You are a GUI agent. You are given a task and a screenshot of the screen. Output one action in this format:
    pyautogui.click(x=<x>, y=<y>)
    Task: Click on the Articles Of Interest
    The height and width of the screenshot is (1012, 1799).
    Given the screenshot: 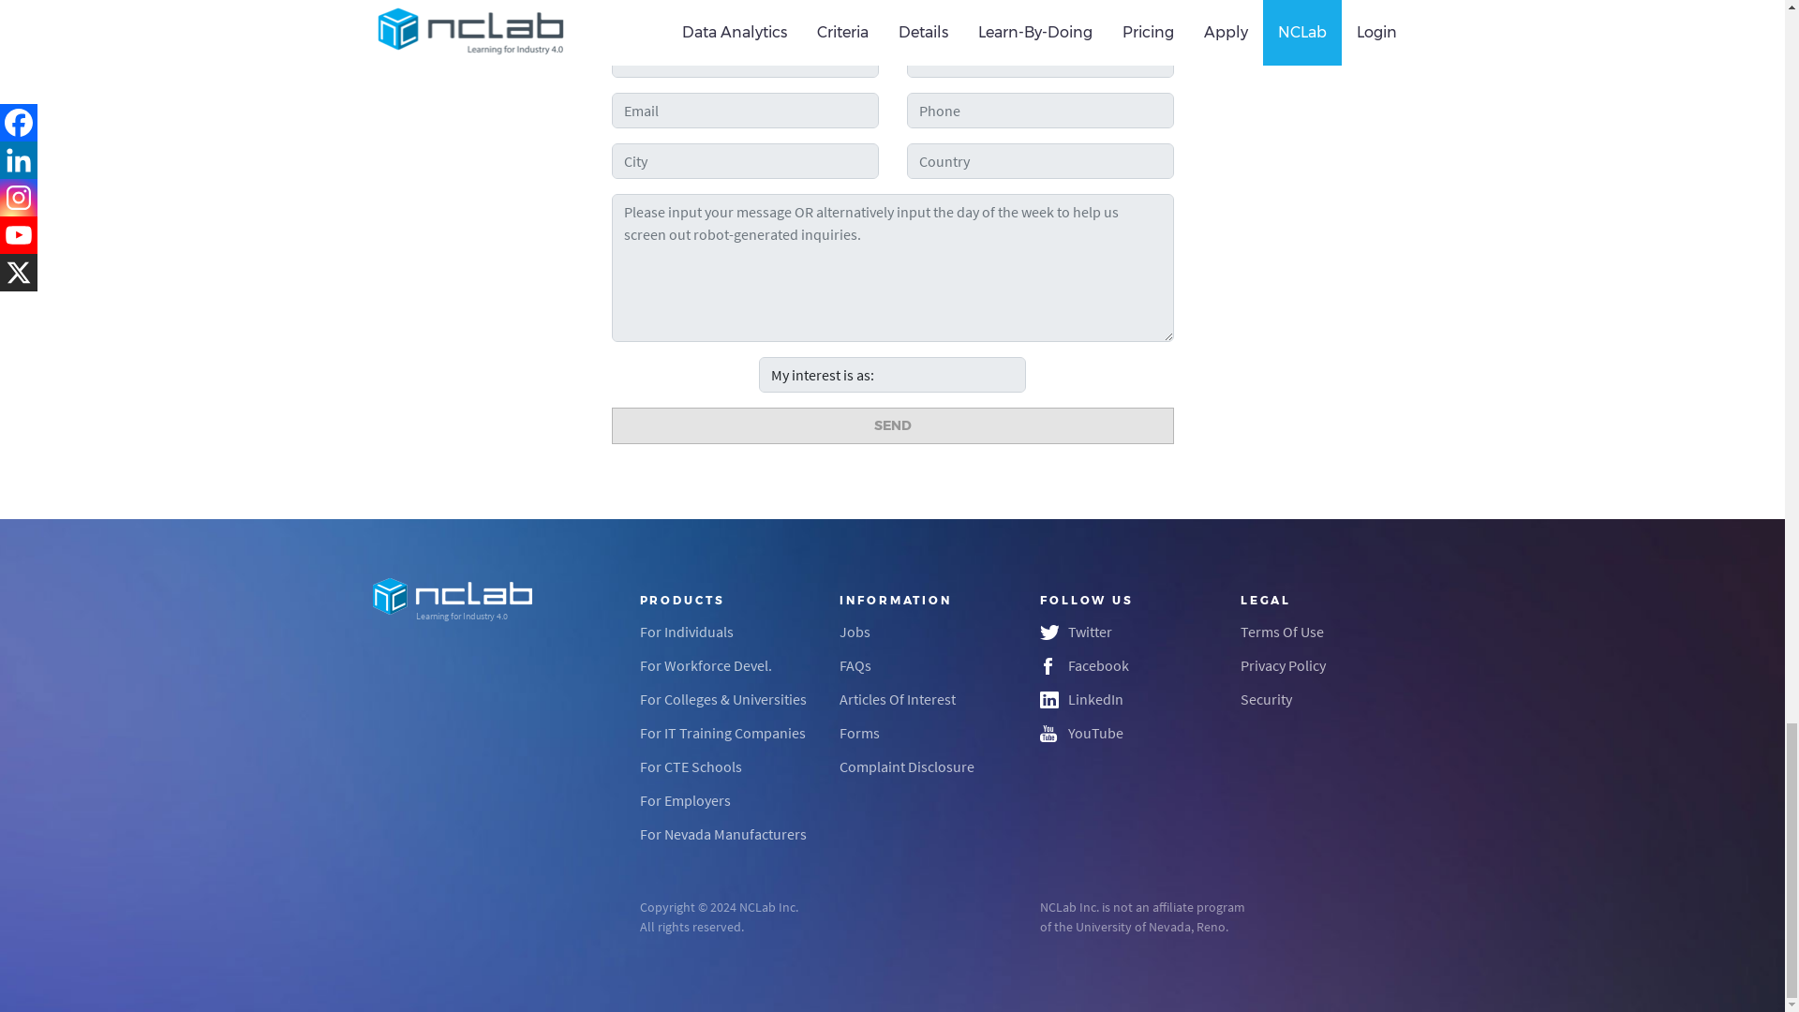 What is the action you would take?
    pyautogui.click(x=898, y=699)
    